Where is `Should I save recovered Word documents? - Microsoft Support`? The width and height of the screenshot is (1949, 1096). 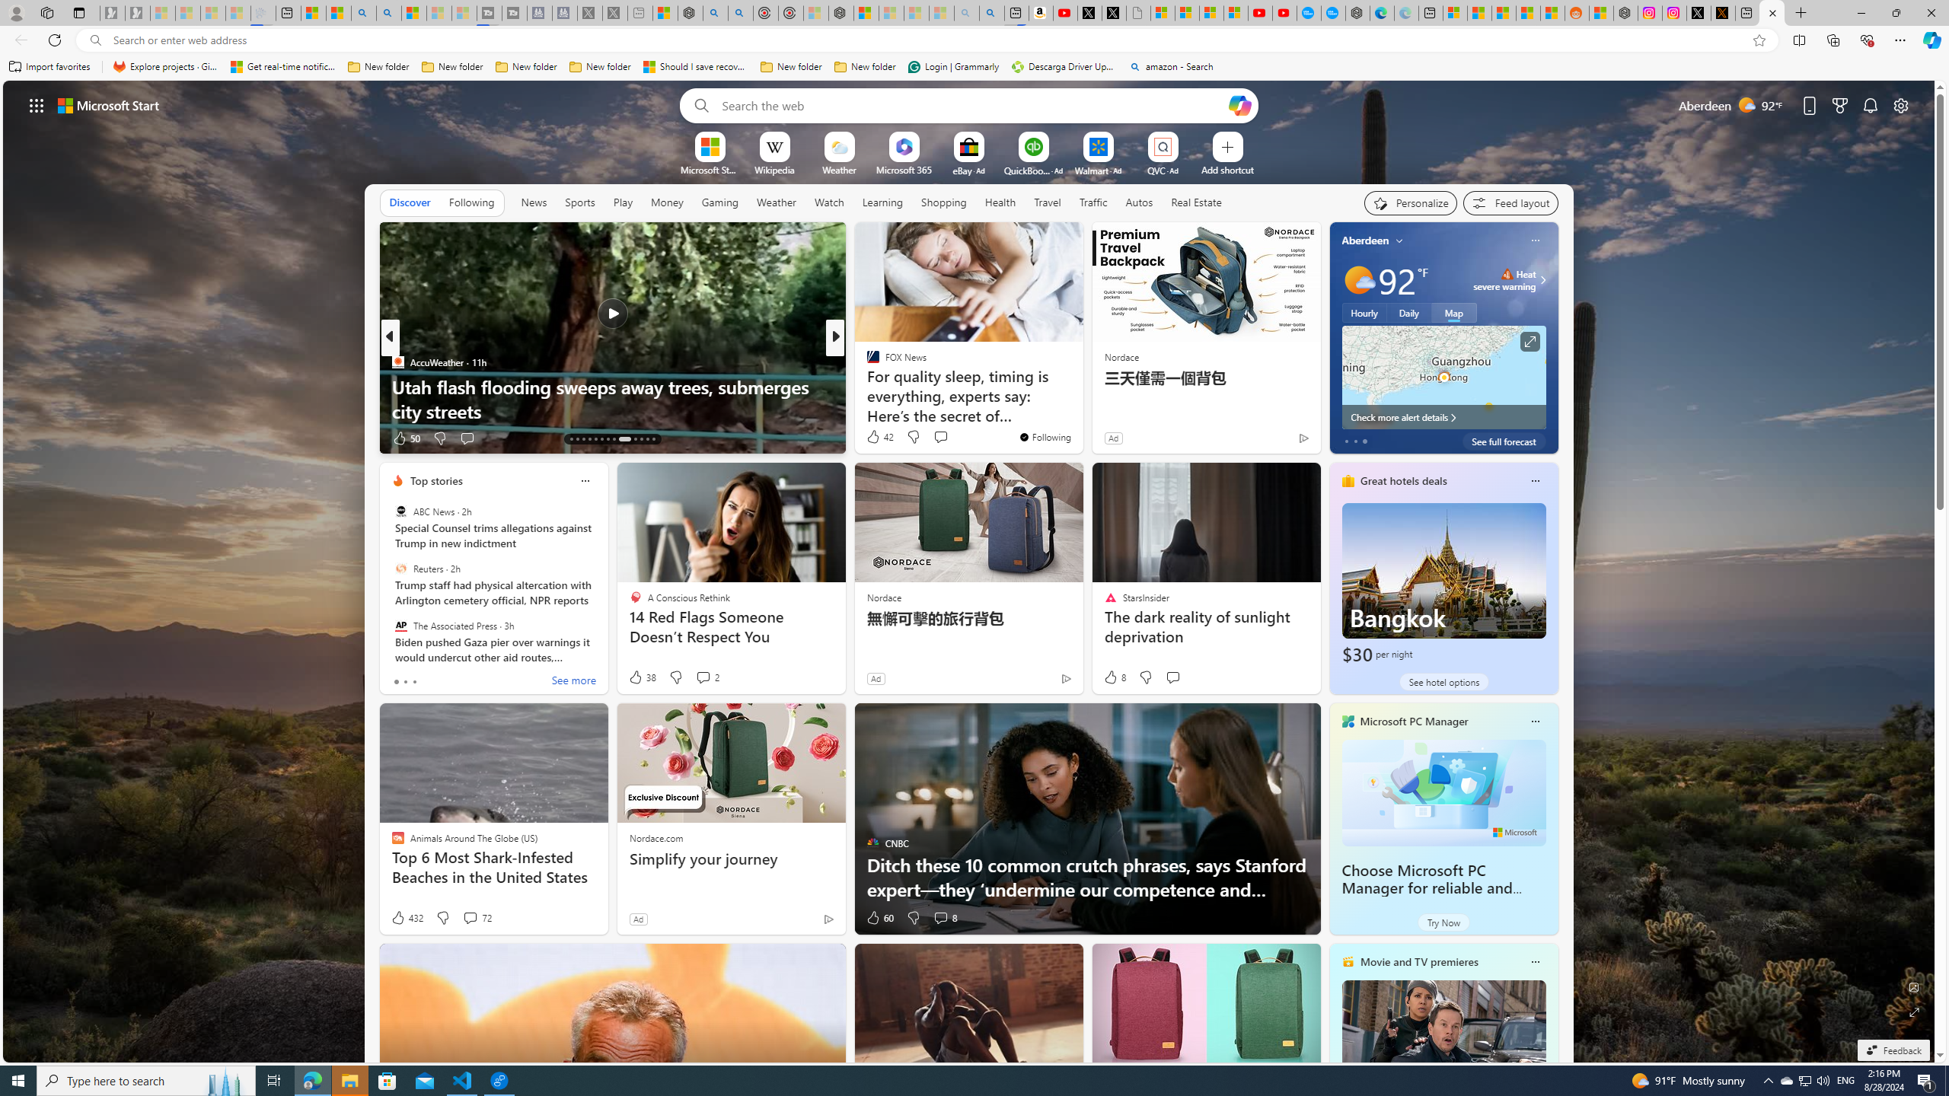
Should I save recovered Word documents? - Microsoft Support is located at coordinates (696, 67).